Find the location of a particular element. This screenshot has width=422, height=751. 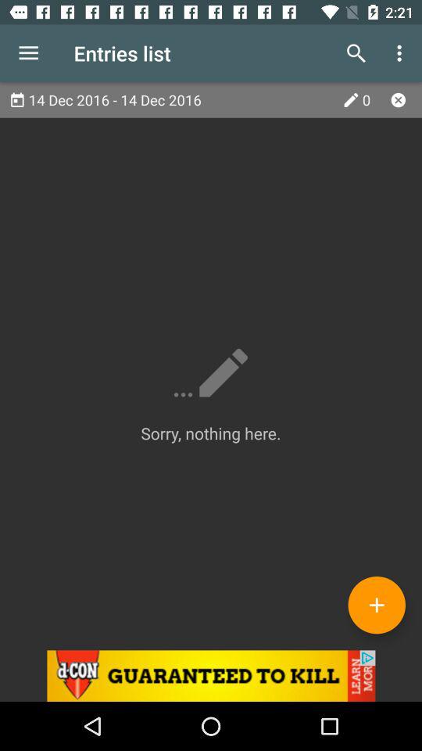

go to increase is located at coordinates (377, 605).